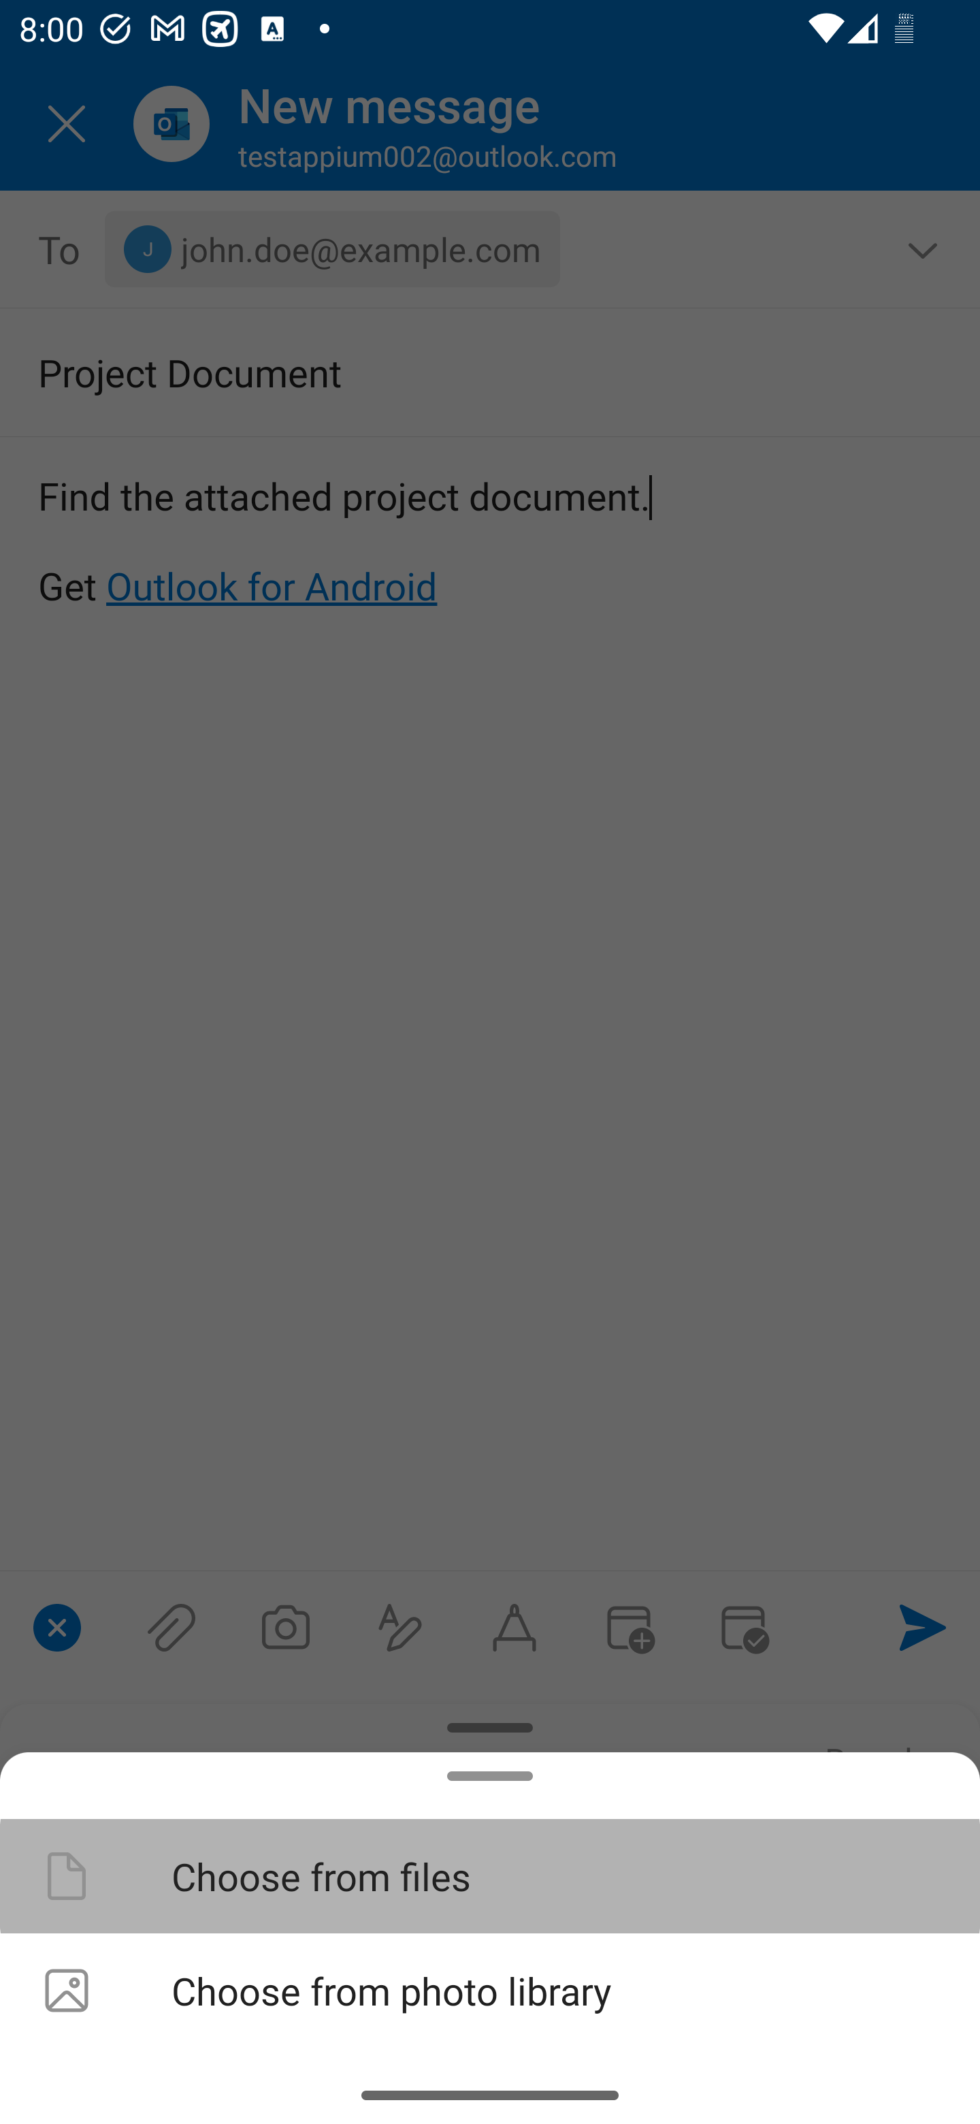 The width and height of the screenshot is (980, 2124). I want to click on Choose from files, so click(490, 1875).